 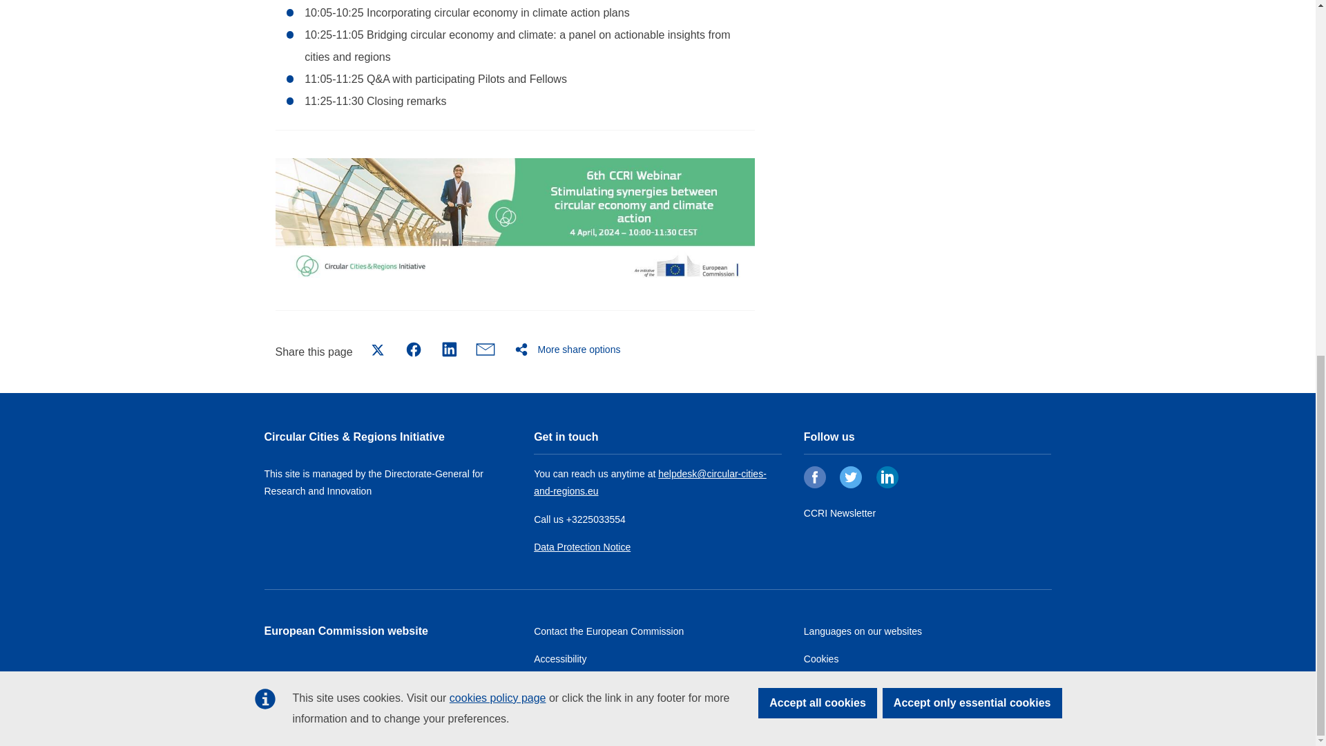 I want to click on cookies policy page, so click(x=497, y=21).